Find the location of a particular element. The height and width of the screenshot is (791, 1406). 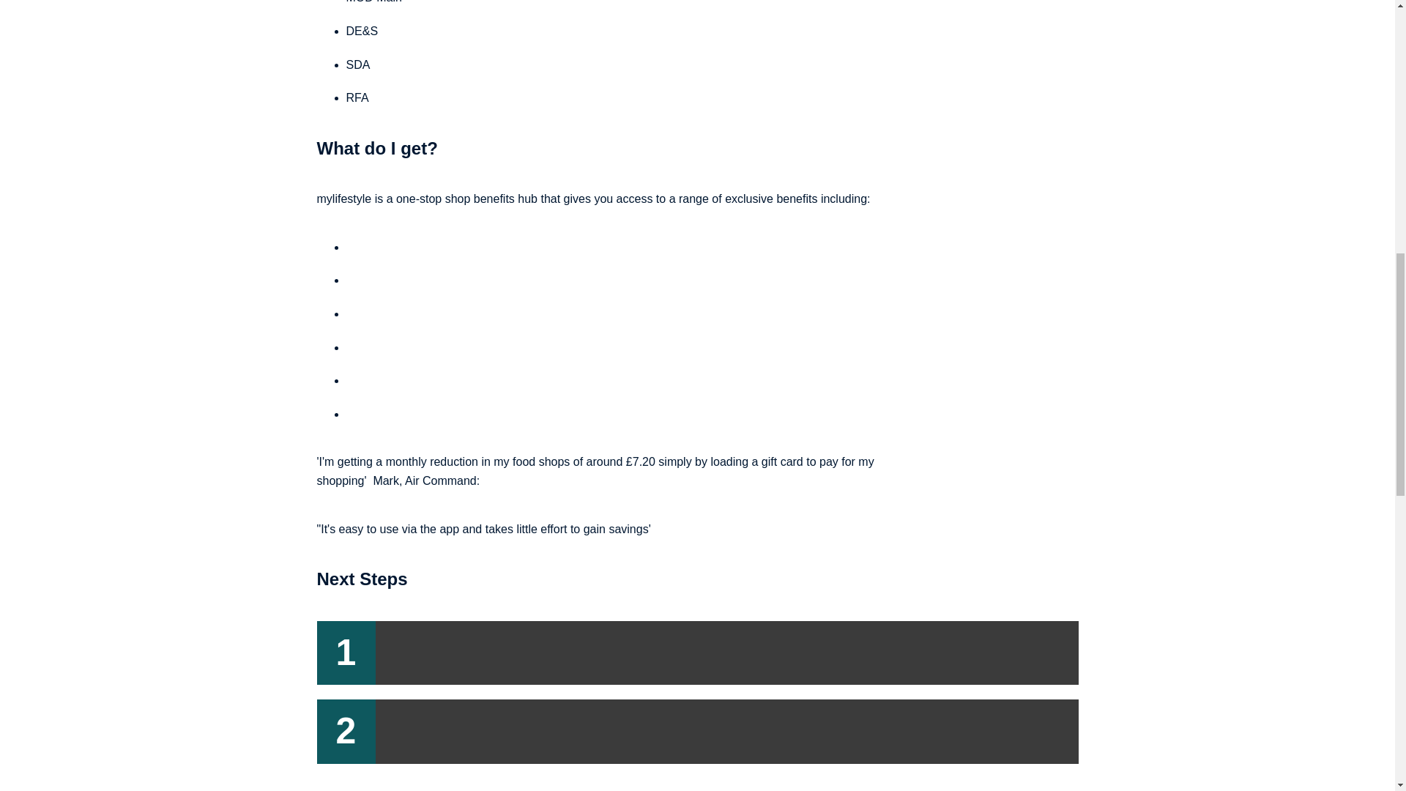

Discounted Gym Membership is located at coordinates (423, 313).